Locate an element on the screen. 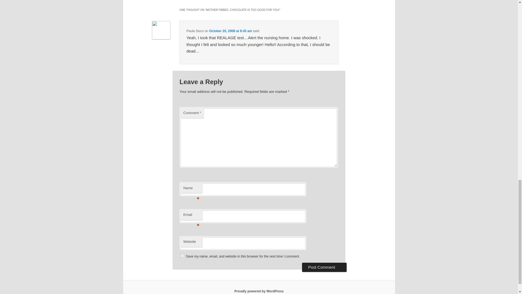 The height and width of the screenshot is (294, 522). October 20, 2008 at 9:43 am is located at coordinates (231, 31).